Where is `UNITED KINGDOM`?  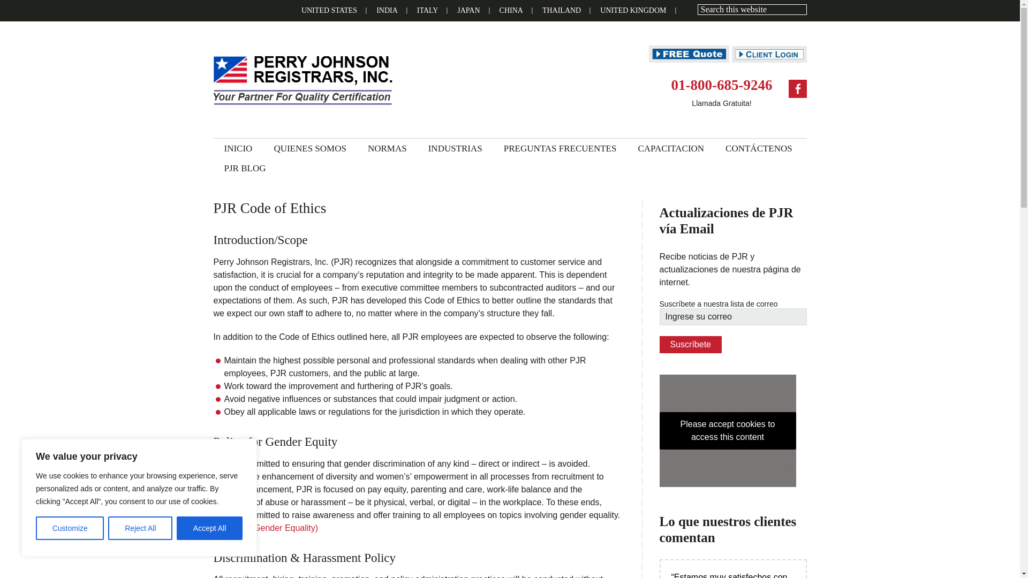
UNITED KINGDOM is located at coordinates (633, 11).